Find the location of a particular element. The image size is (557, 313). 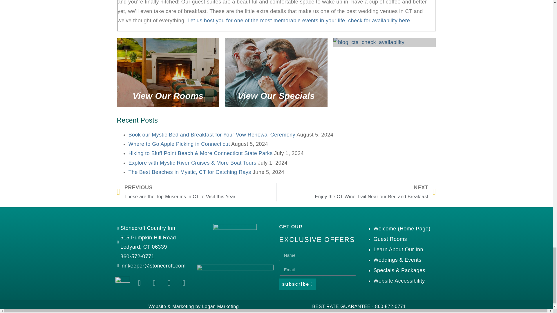

Where to Go Apple Picking in Connecticut is located at coordinates (179, 144).